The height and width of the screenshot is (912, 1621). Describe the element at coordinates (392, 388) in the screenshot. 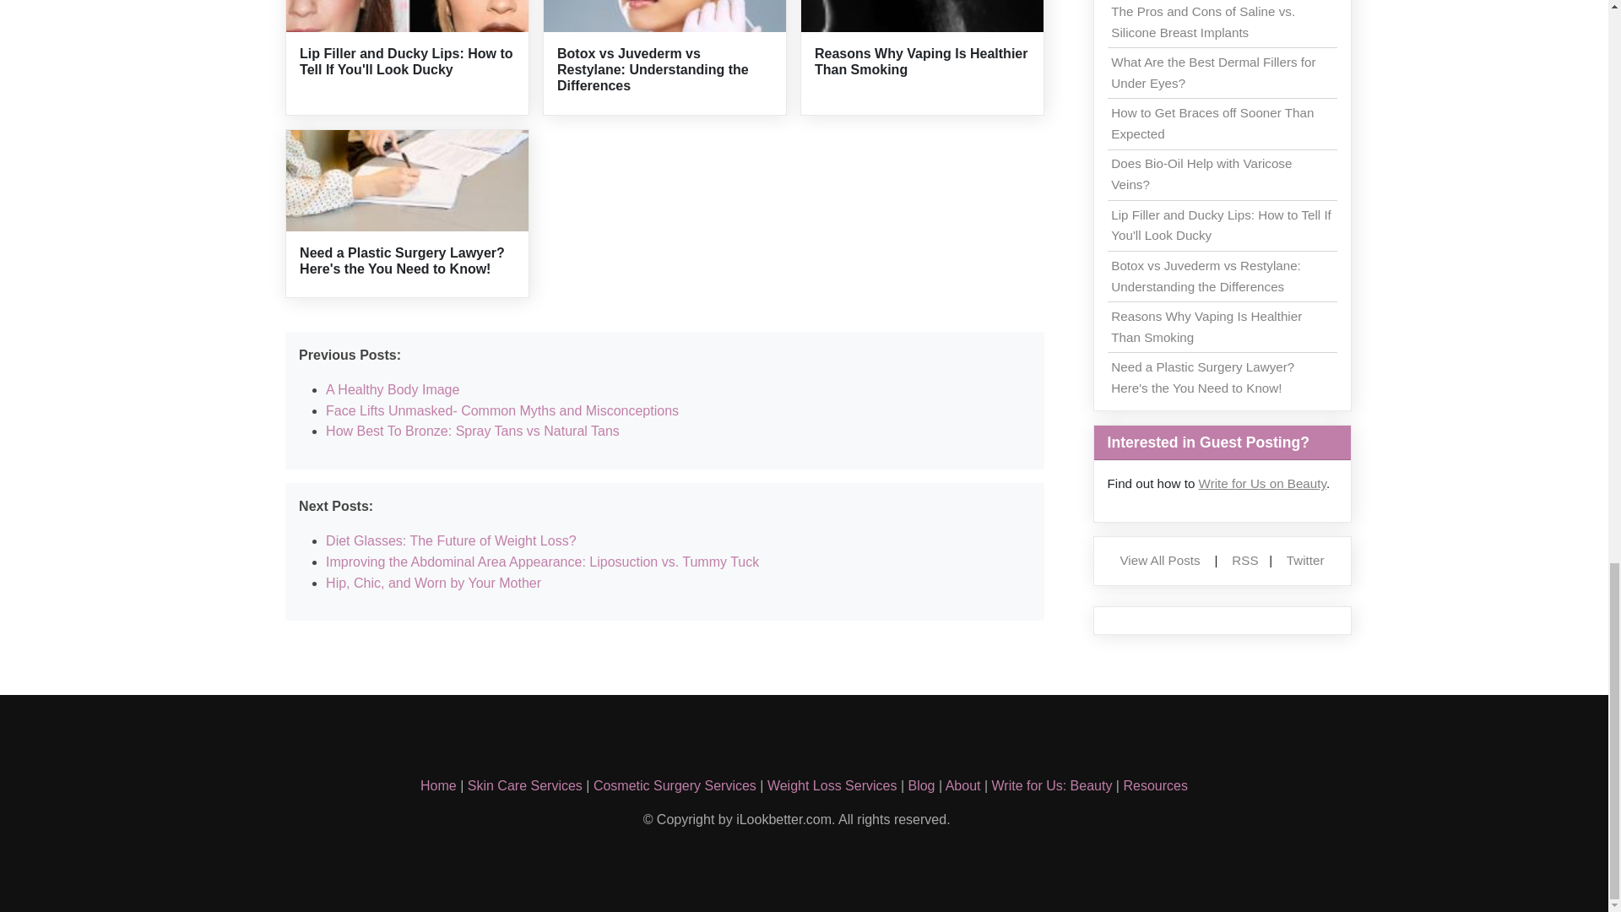

I see `A Healthy Body Image` at that location.